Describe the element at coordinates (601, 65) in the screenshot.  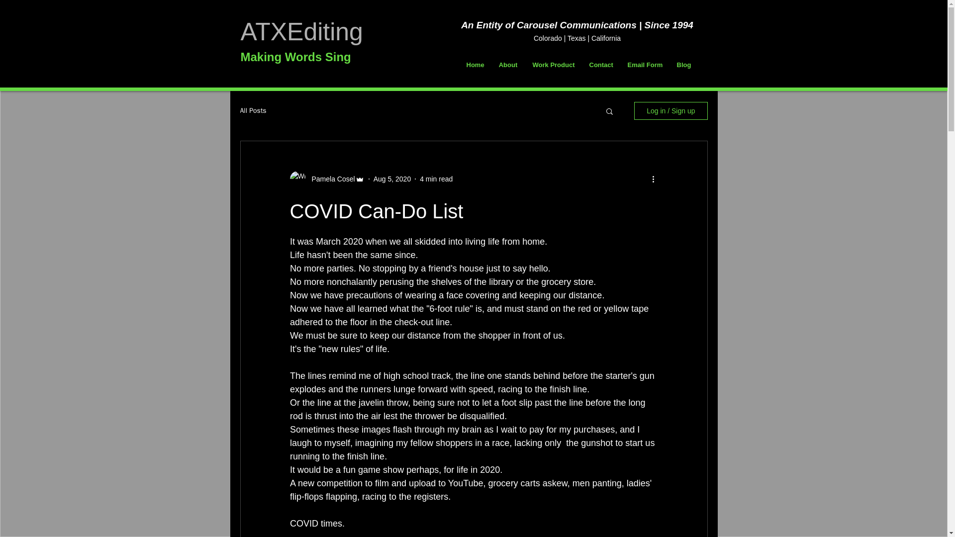
I see `Contact` at that location.